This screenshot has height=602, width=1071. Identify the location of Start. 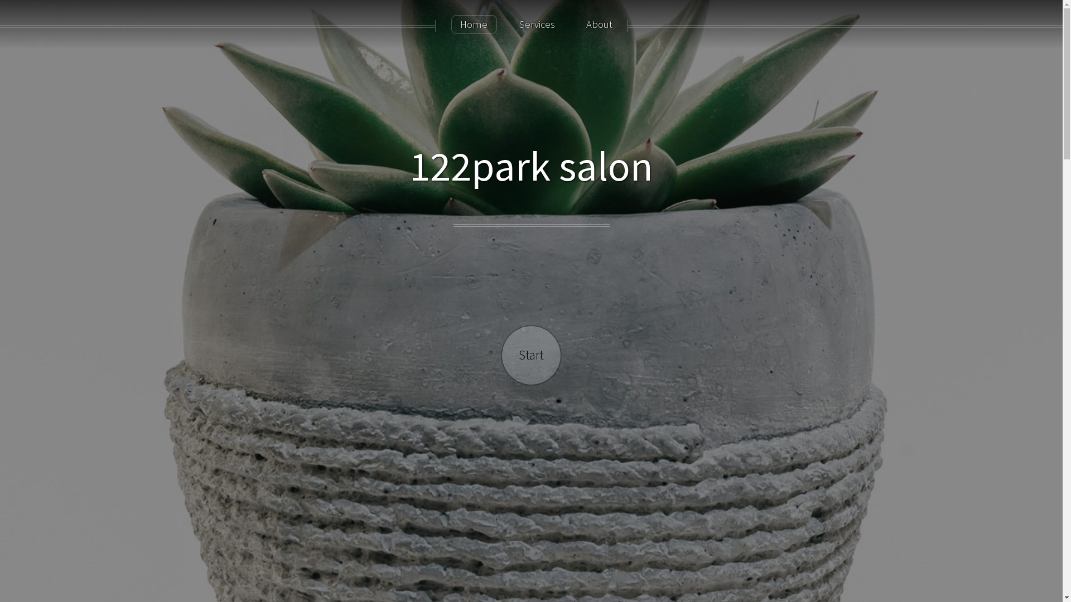
(531, 356).